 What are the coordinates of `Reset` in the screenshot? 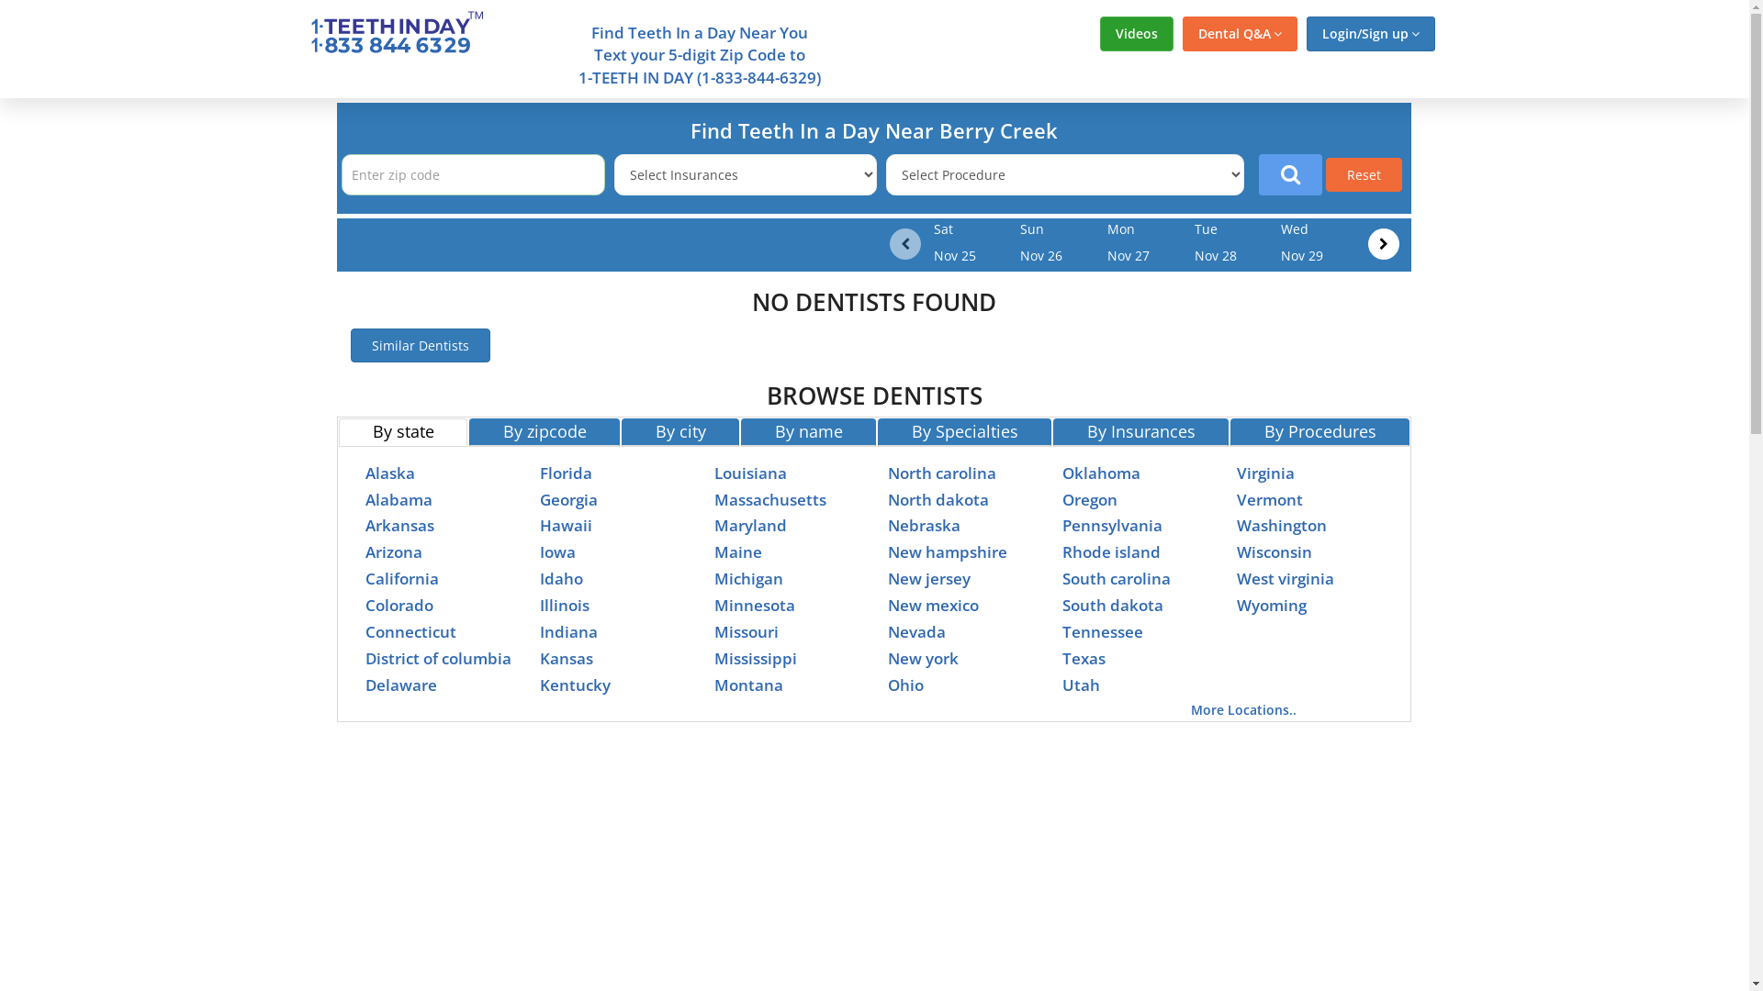 It's located at (1364, 174).